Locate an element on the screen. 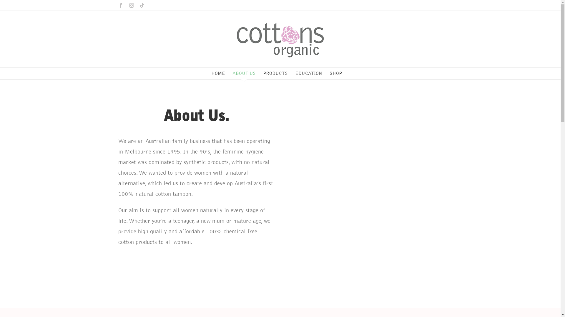  09Sep_CTN_Website-OurStory-CottonCares-605x589_V2 is located at coordinates (364, 193).